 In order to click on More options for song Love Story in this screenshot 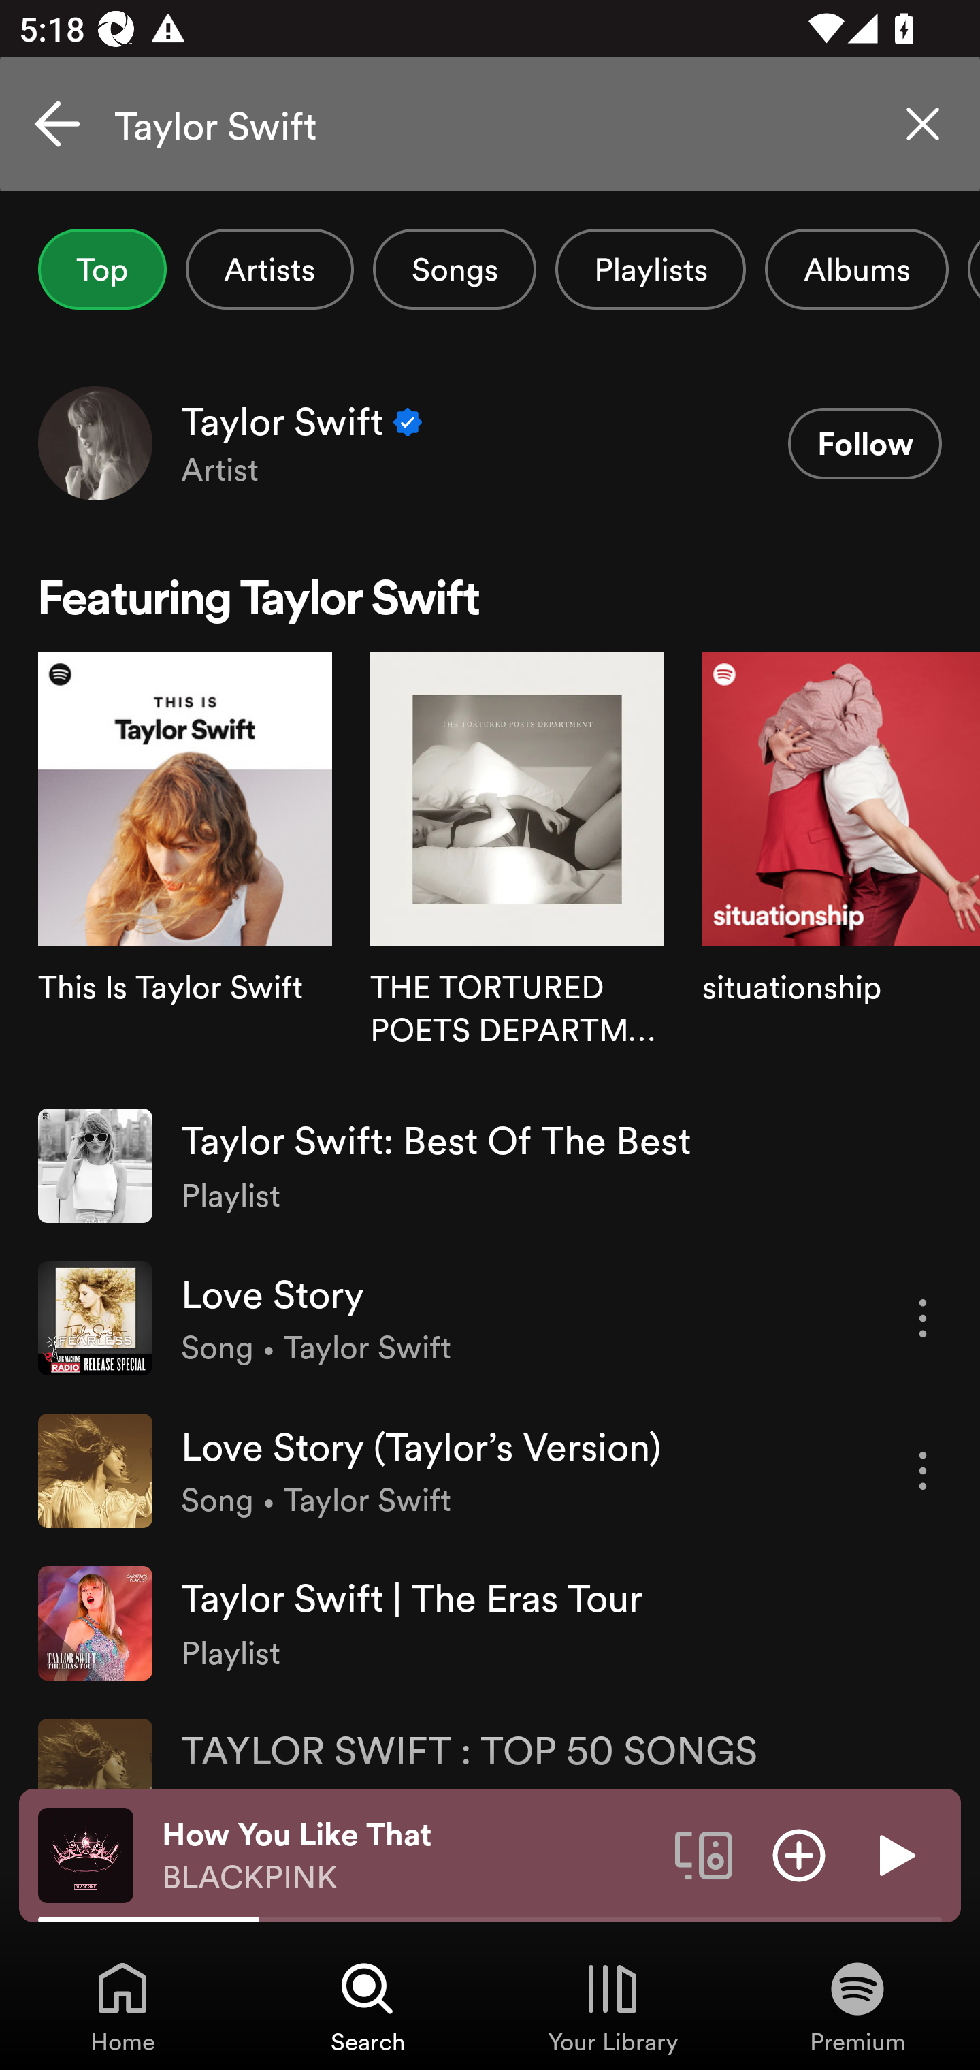, I will do `click(923, 1317)`.